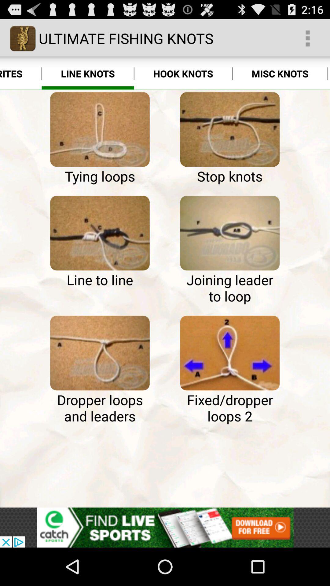  I want to click on open the specific instructions, so click(100, 353).